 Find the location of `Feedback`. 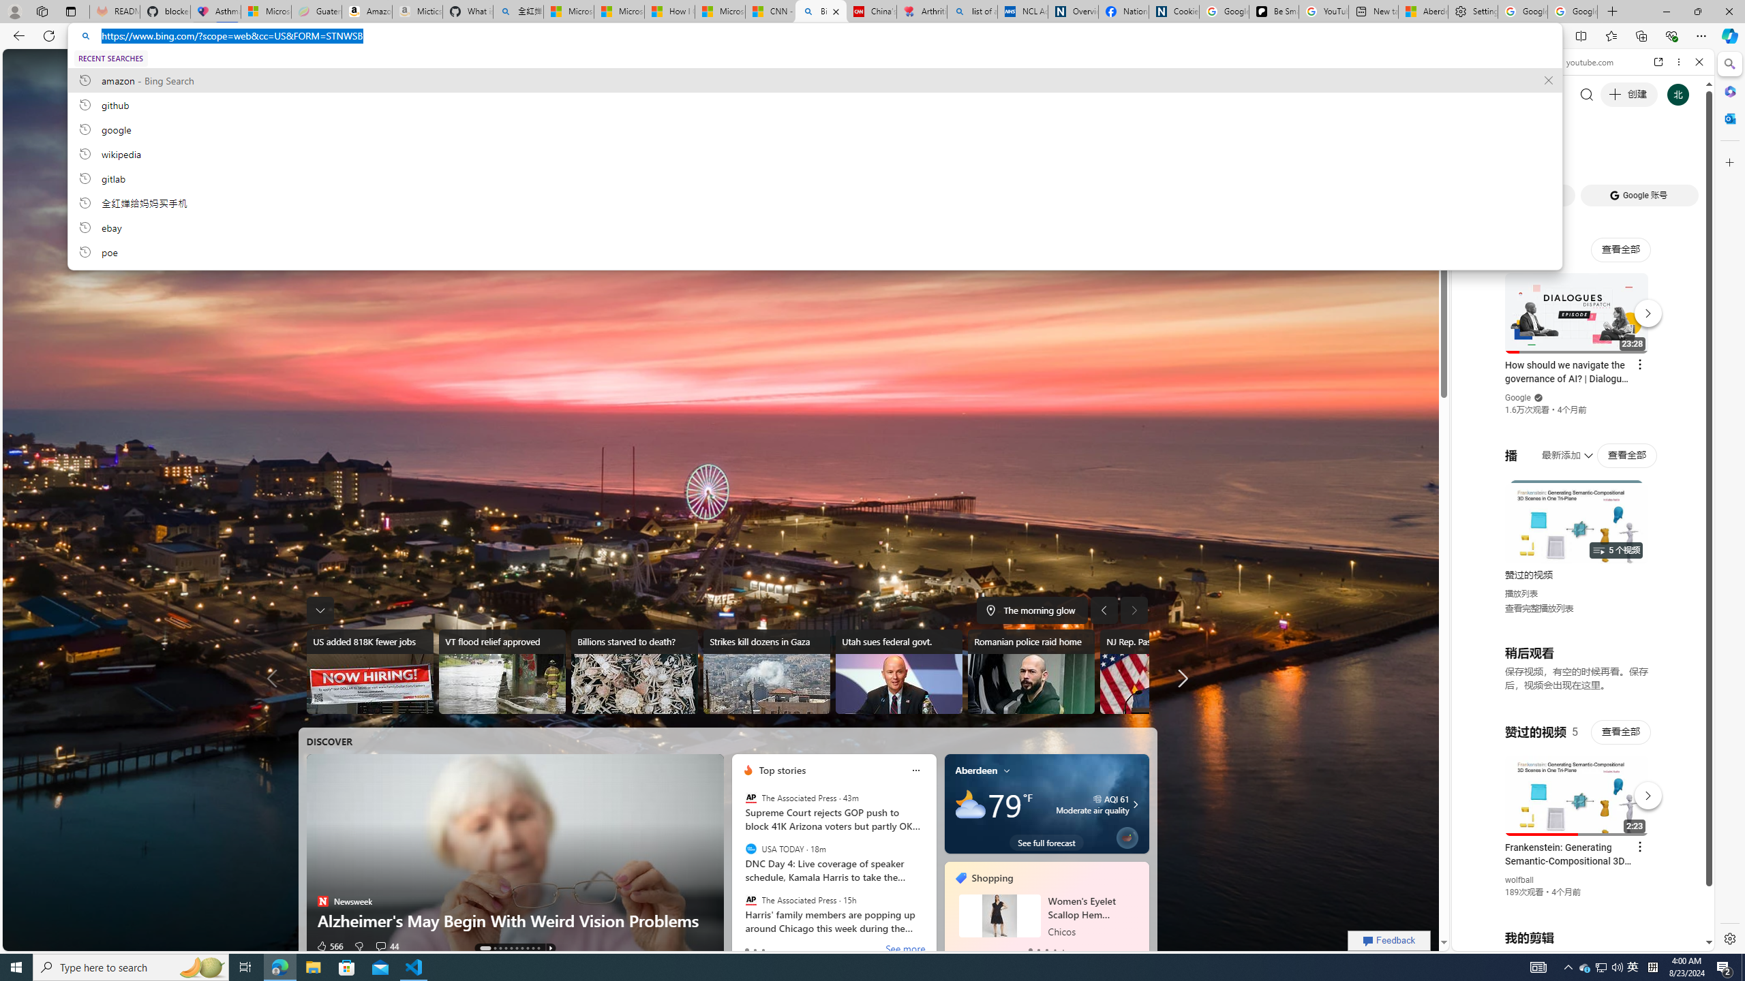

Feedback is located at coordinates (1389, 940).